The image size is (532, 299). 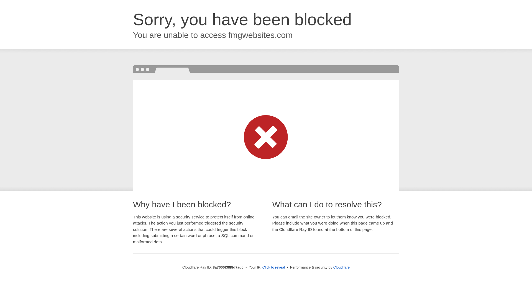 I want to click on Click to reveal, so click(x=274, y=267).